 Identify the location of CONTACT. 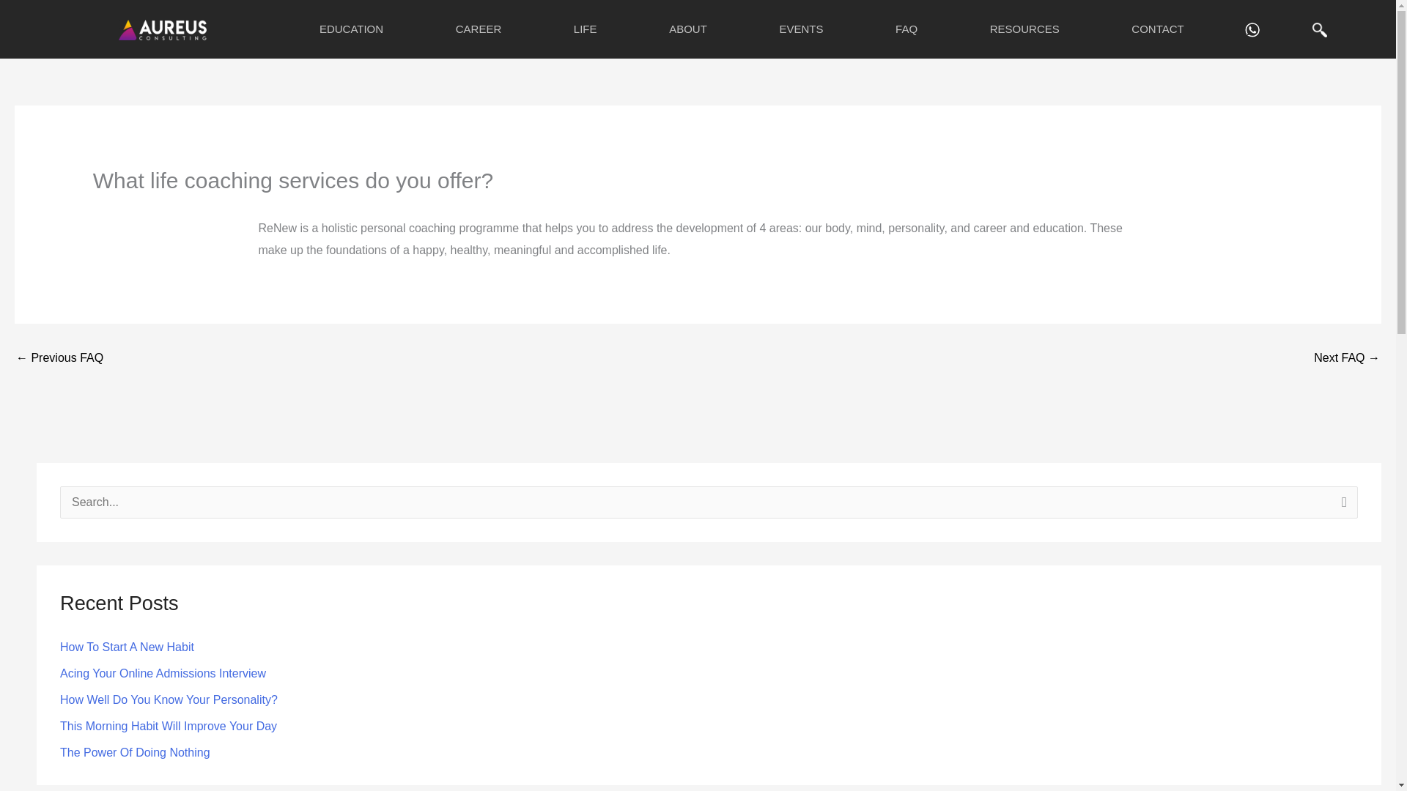
(1158, 29).